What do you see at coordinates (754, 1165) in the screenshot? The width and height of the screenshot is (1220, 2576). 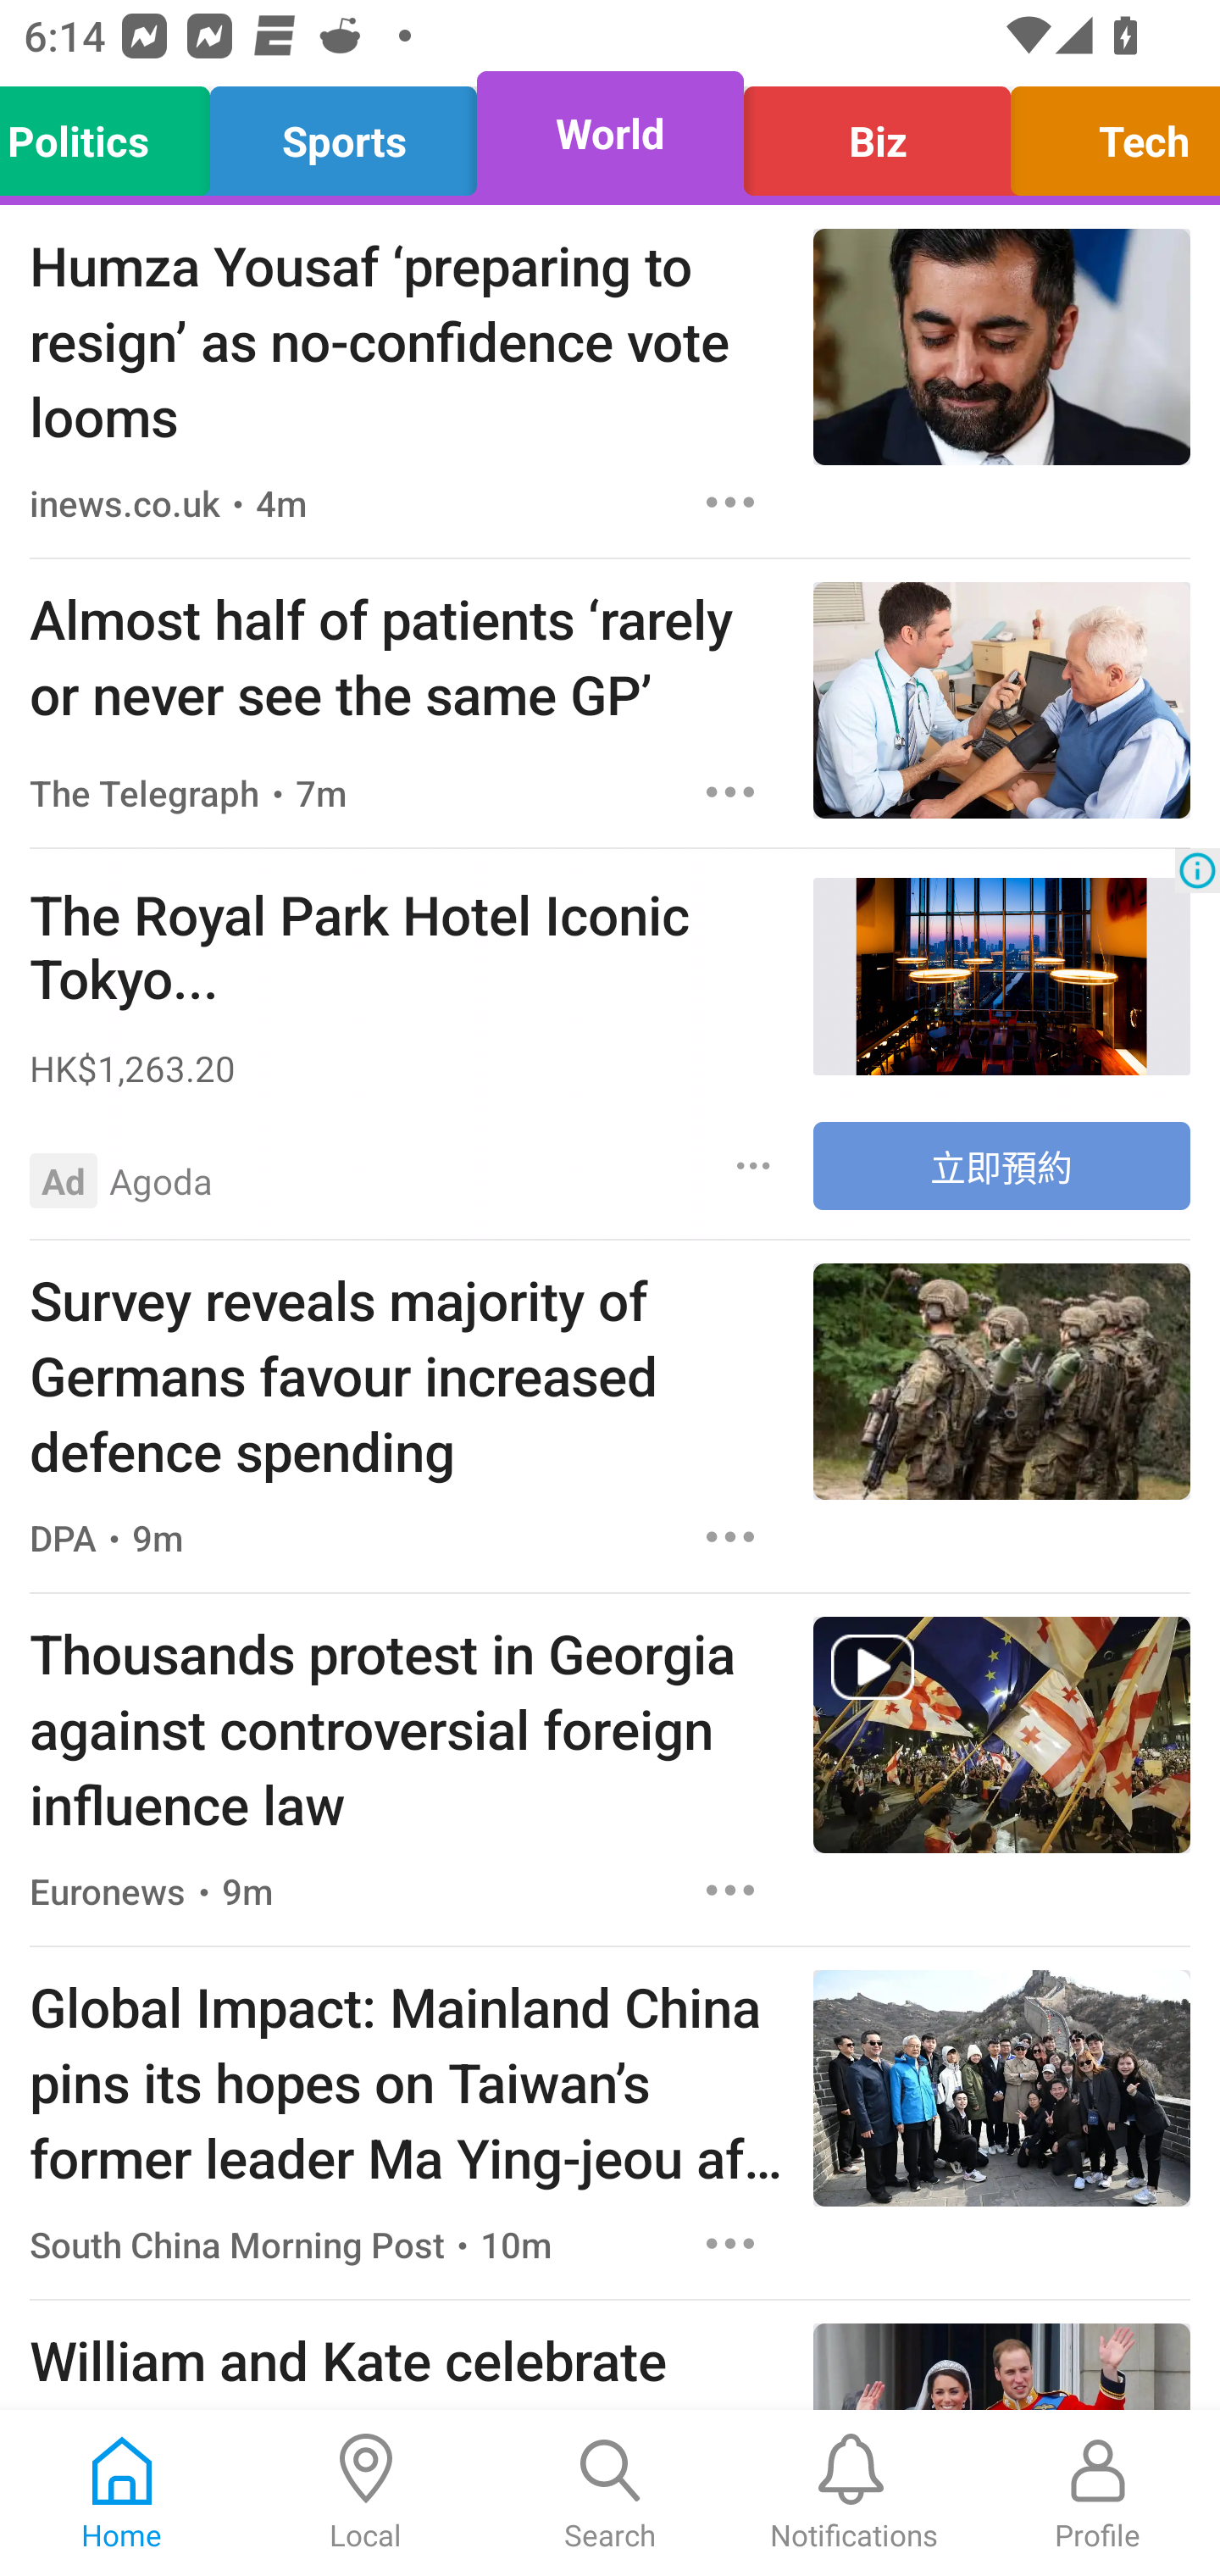 I see `Options` at bounding box center [754, 1165].